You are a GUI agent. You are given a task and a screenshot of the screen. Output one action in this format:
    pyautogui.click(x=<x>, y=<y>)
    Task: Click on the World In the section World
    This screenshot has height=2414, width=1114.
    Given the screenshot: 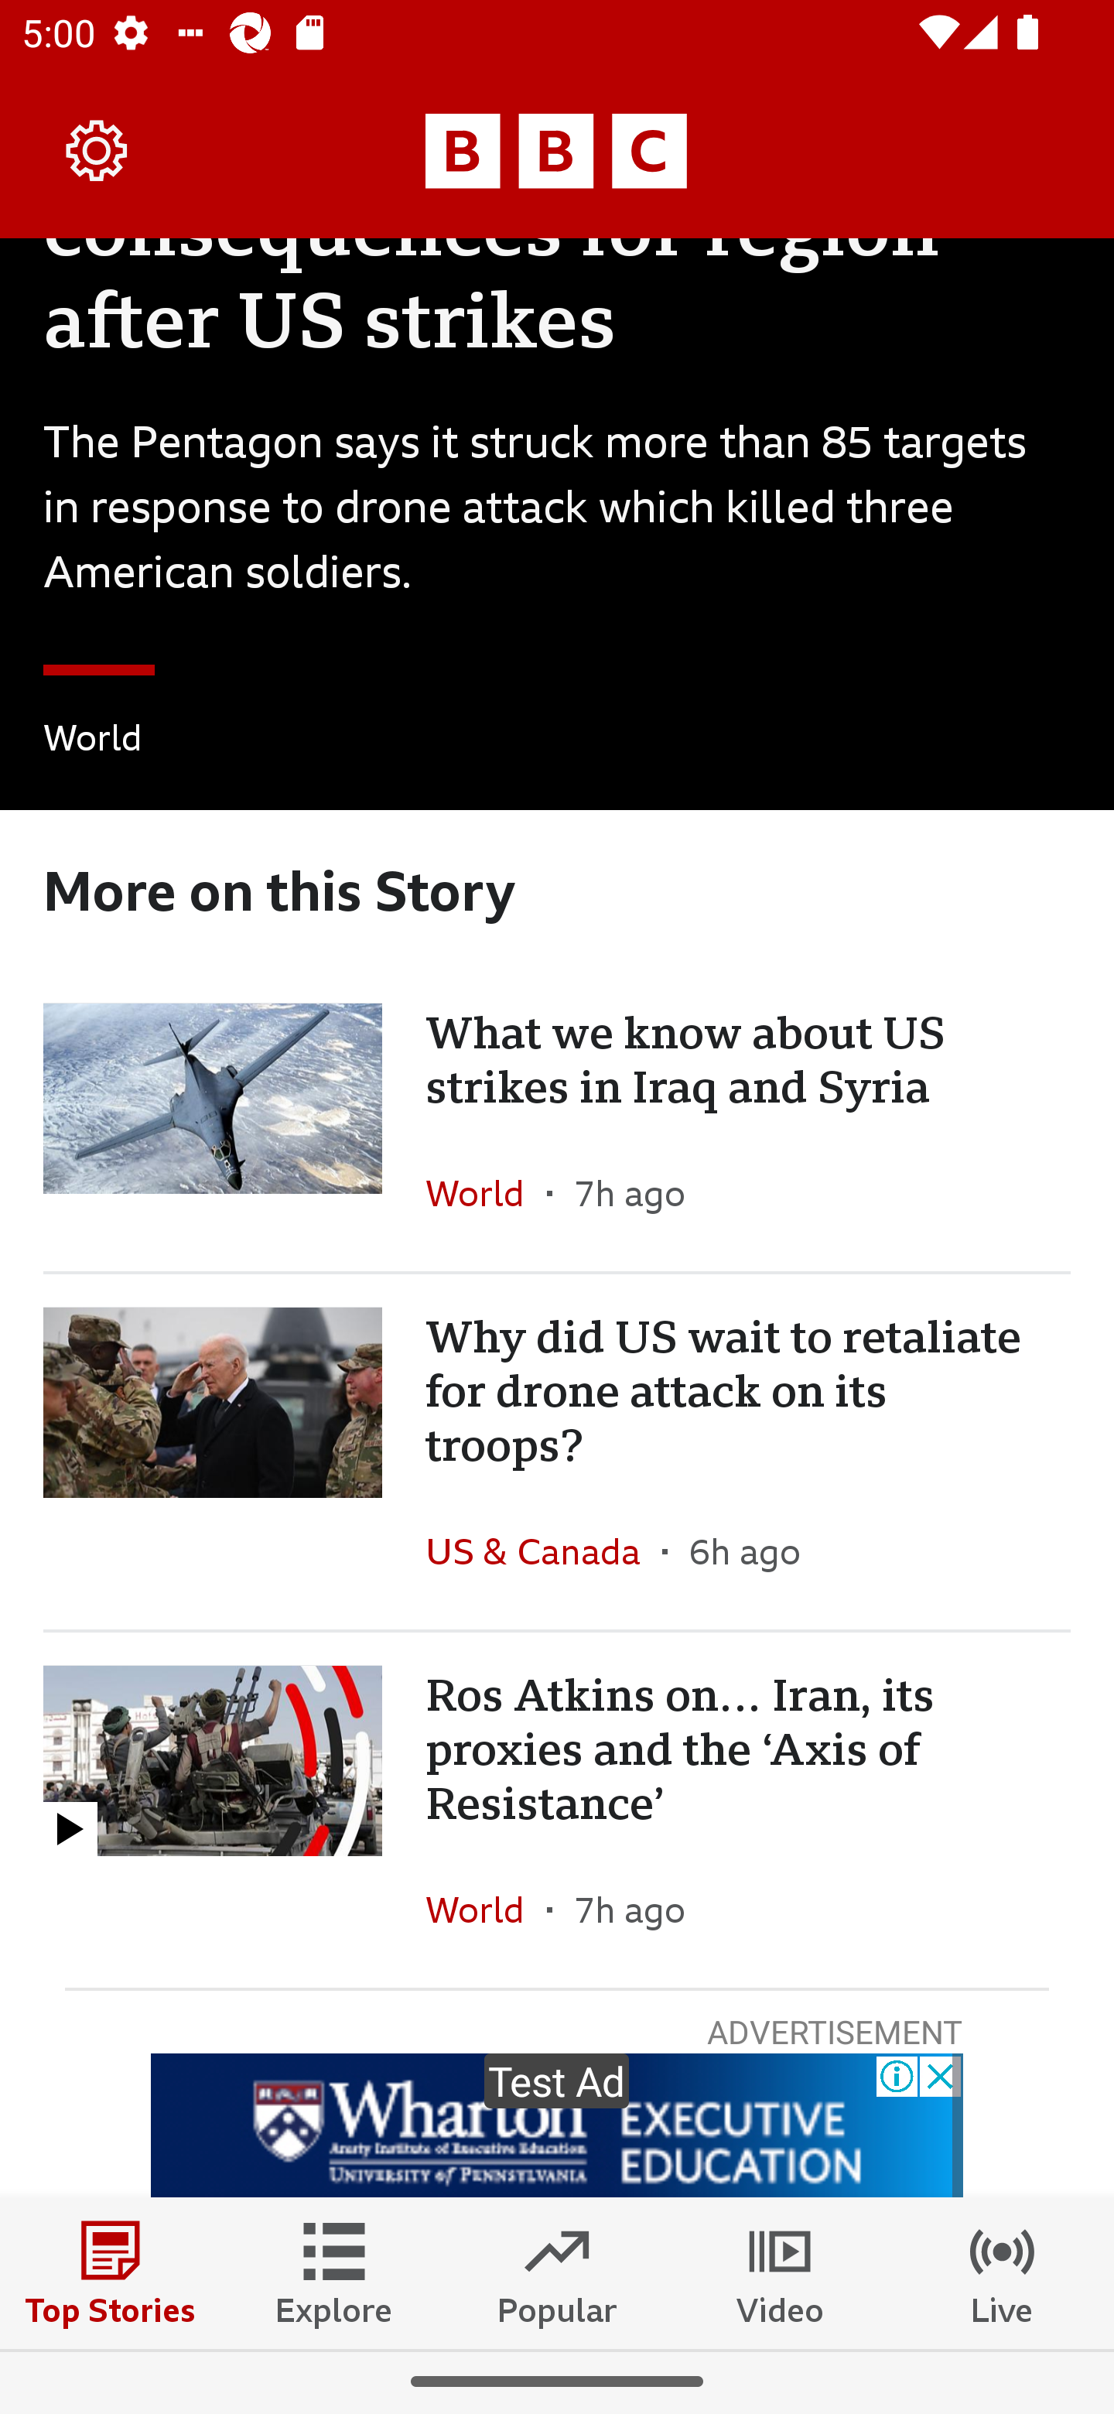 What is the action you would take?
    pyautogui.click(x=93, y=743)
    